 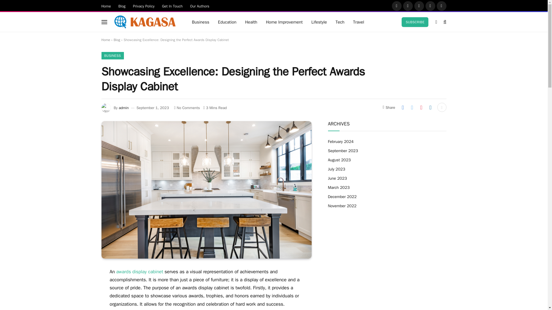 I want to click on Share on Pinterest, so click(x=421, y=107).